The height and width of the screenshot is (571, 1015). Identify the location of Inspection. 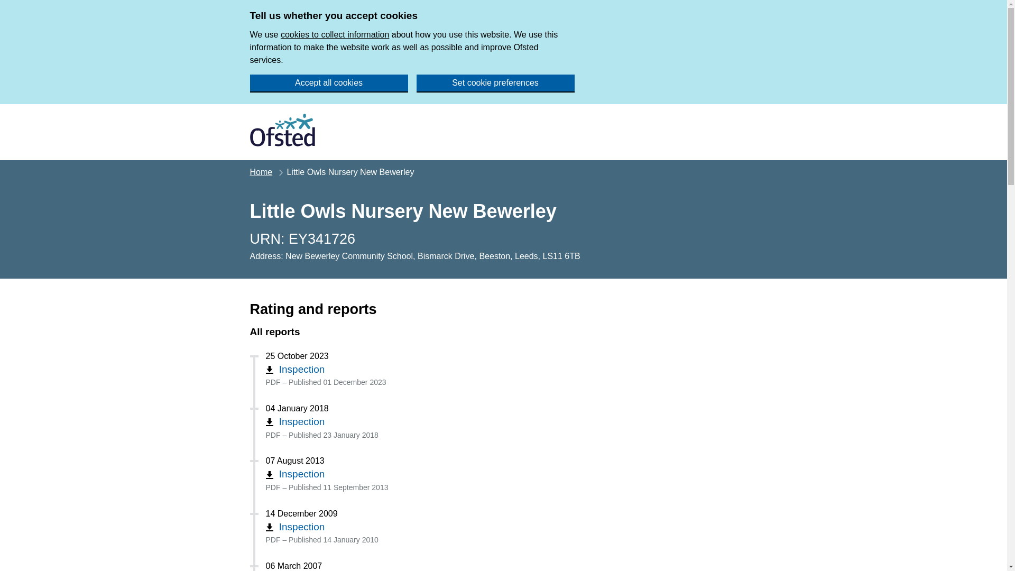
(295, 474).